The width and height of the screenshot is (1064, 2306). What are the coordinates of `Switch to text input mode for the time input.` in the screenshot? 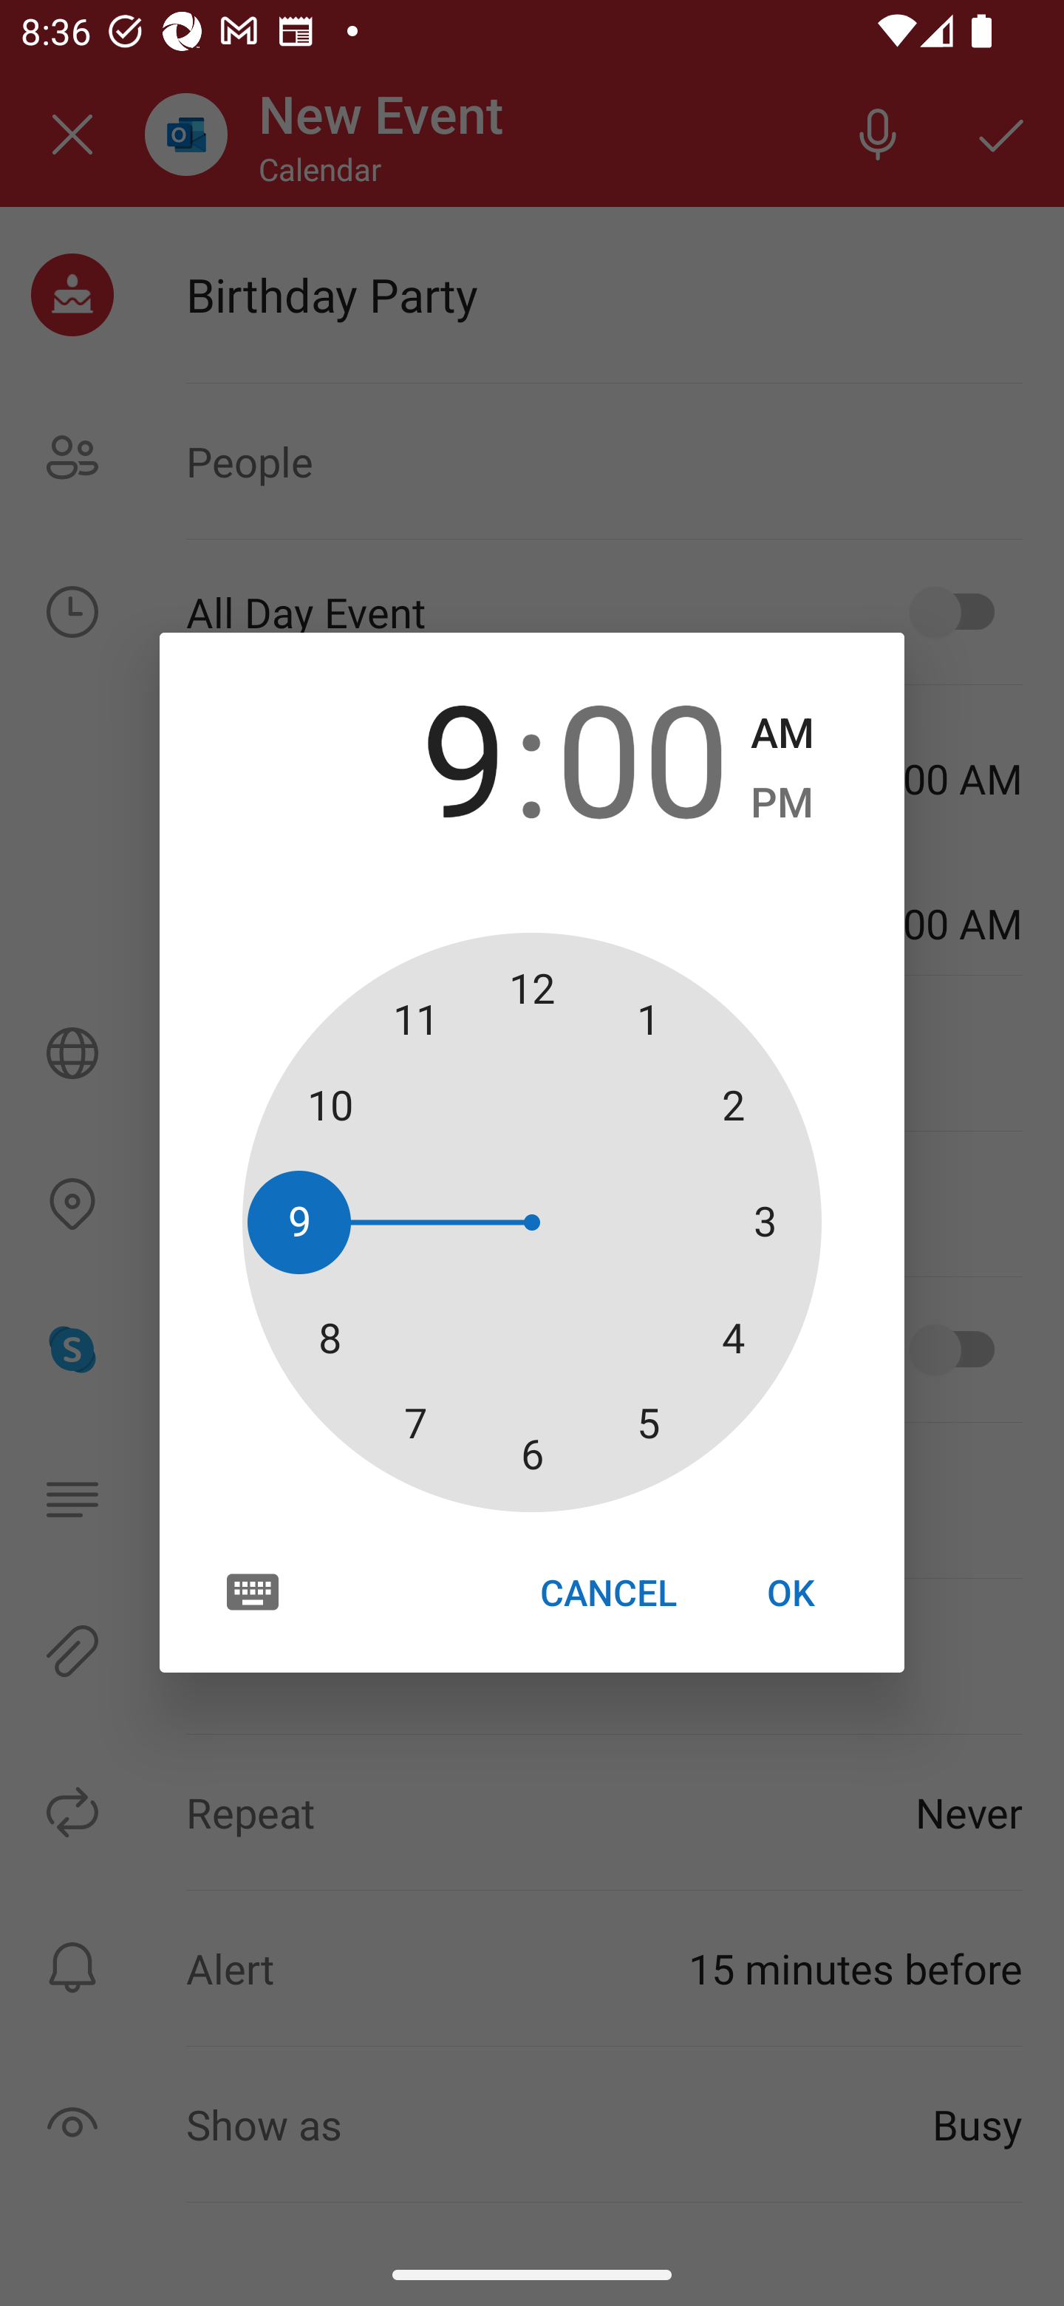 It's located at (253, 1591).